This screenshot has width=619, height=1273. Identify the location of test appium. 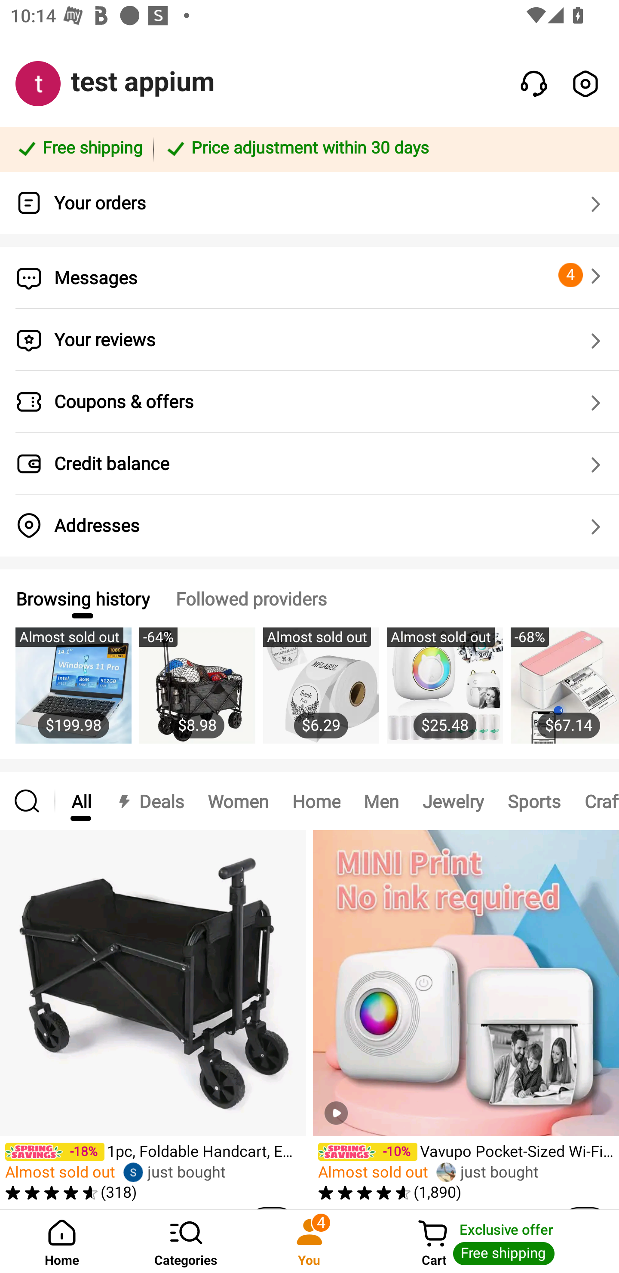
(143, 82).